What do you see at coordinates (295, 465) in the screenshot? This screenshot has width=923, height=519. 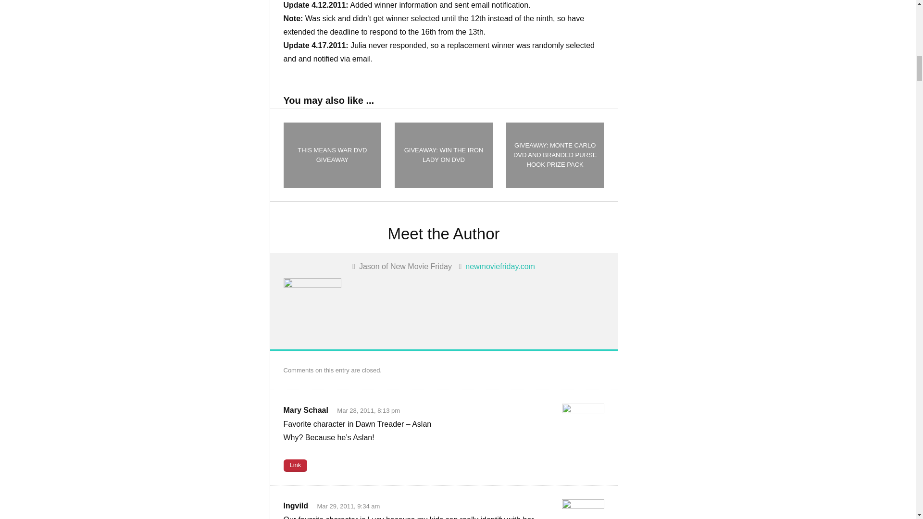 I see `Link` at bounding box center [295, 465].